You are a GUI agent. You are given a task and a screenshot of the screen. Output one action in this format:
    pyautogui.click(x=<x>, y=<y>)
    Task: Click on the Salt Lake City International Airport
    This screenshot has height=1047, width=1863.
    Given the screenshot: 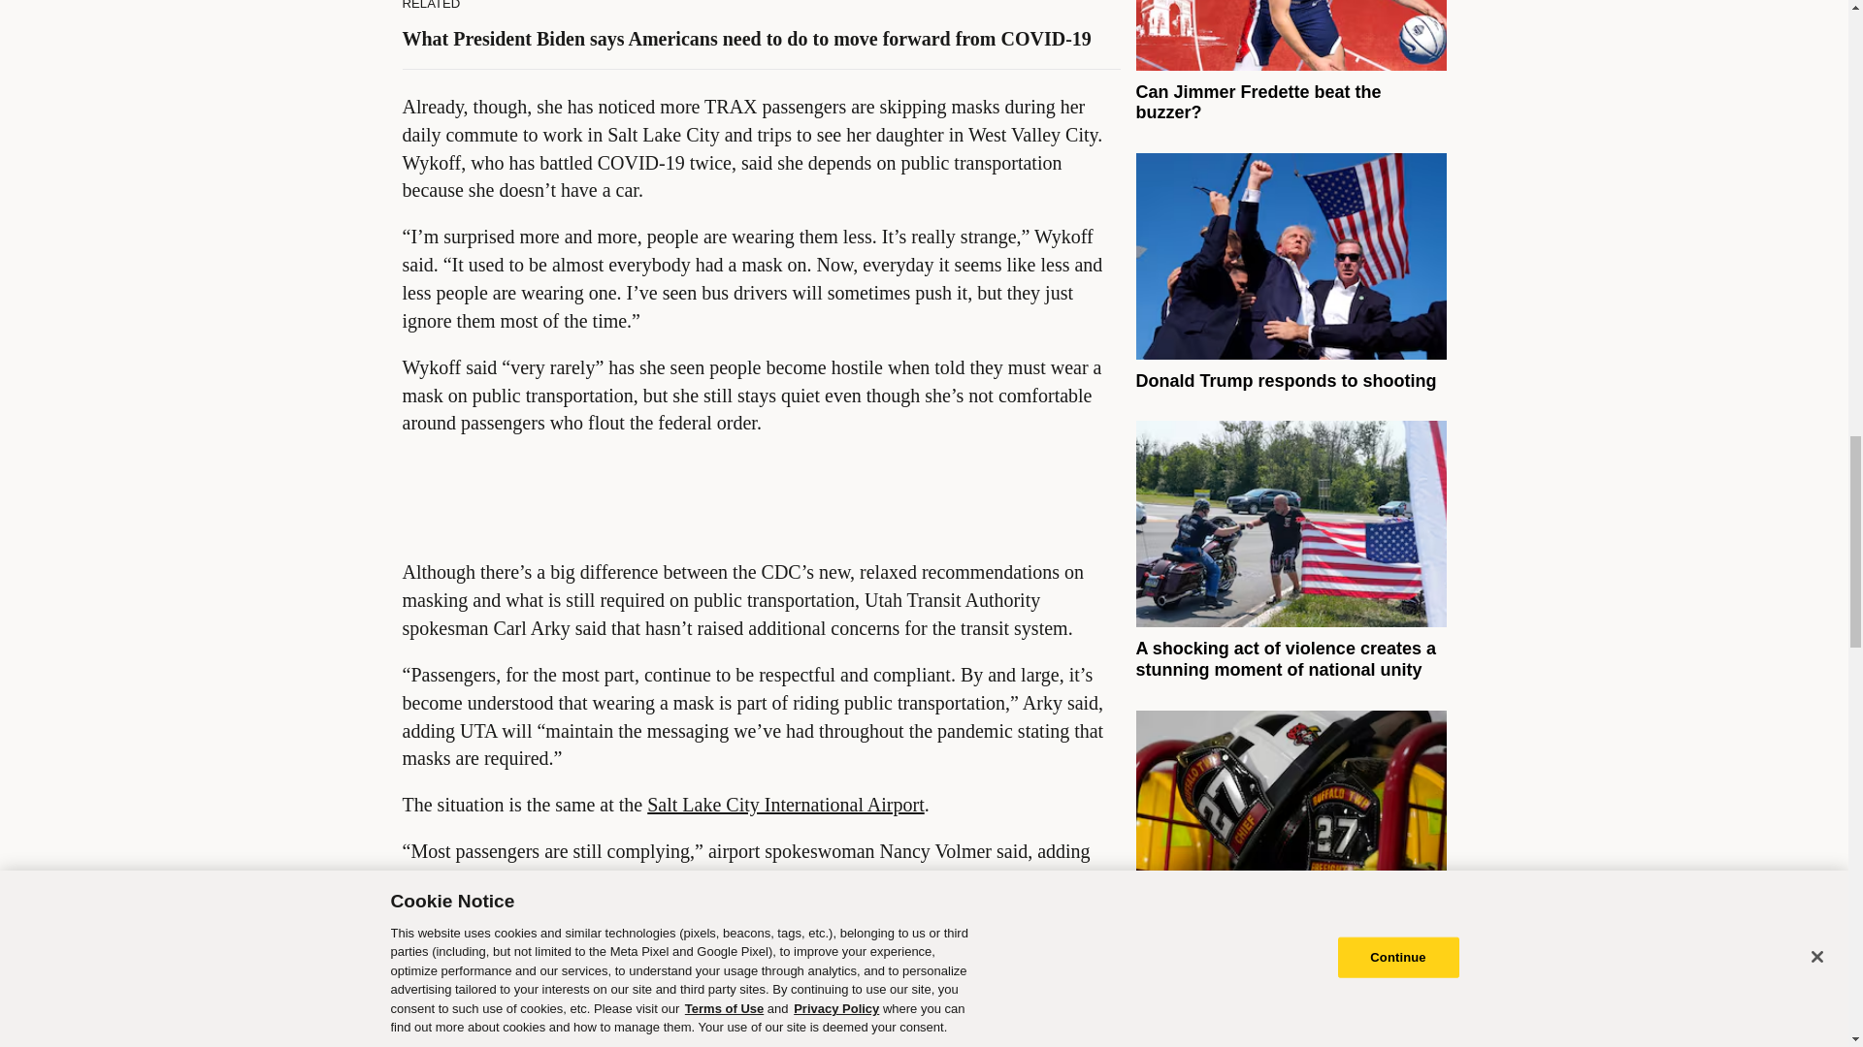 What is the action you would take?
    pyautogui.click(x=785, y=805)
    